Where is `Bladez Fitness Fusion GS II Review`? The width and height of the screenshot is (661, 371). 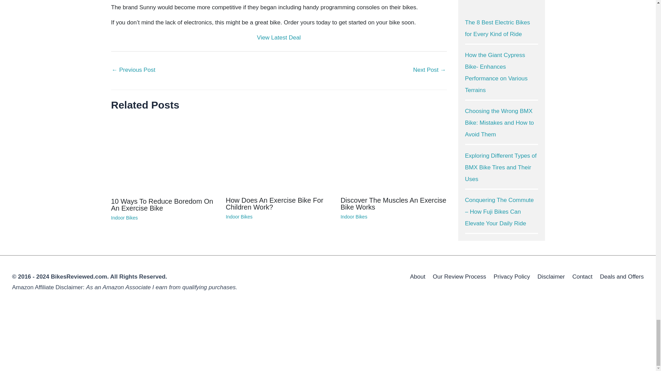
Bladez Fitness Fusion GS II Review is located at coordinates (134, 70).